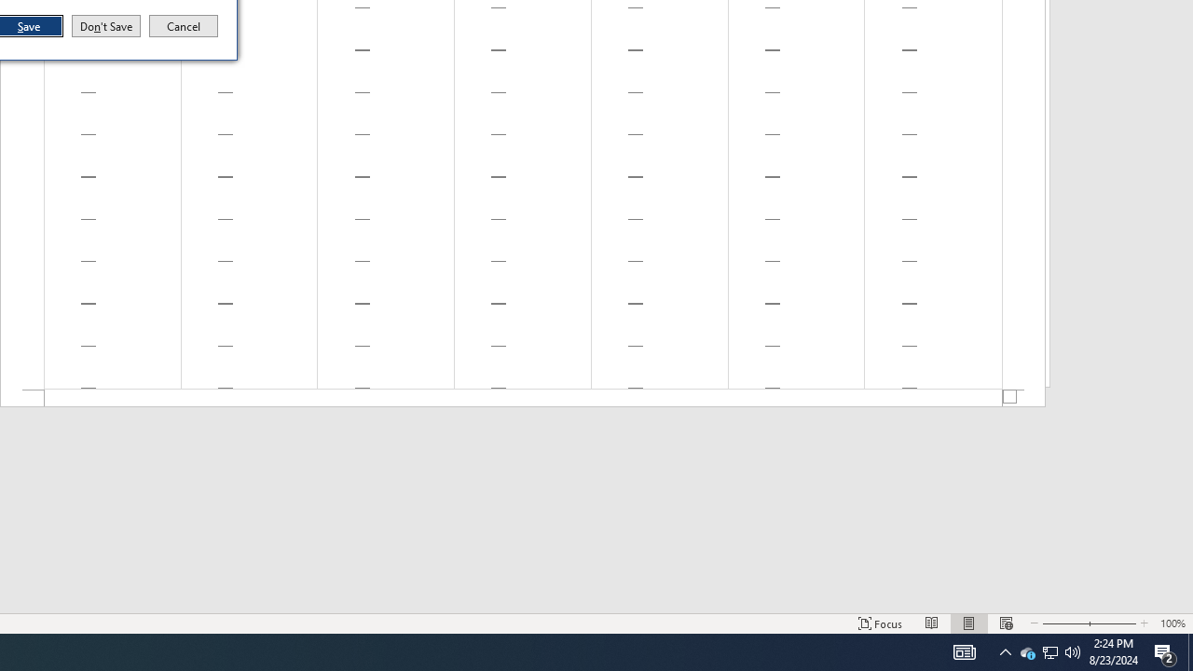  Describe the element at coordinates (1049, 652) in the screenshot. I see `AutomationID: 4105` at that location.